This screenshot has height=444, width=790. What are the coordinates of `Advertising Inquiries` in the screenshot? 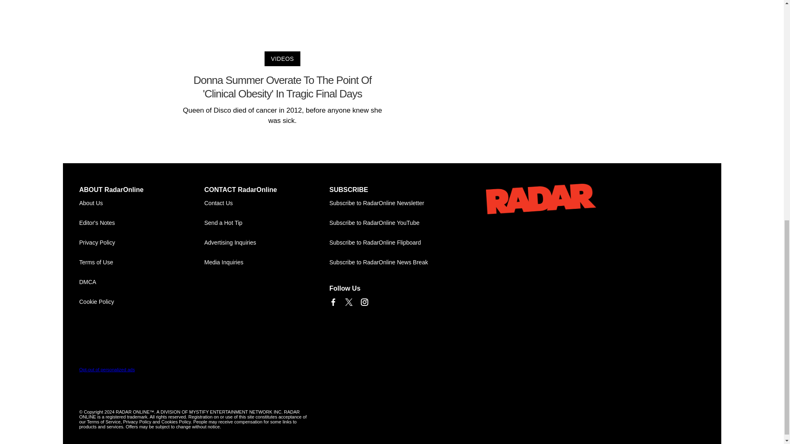 It's located at (267, 243).